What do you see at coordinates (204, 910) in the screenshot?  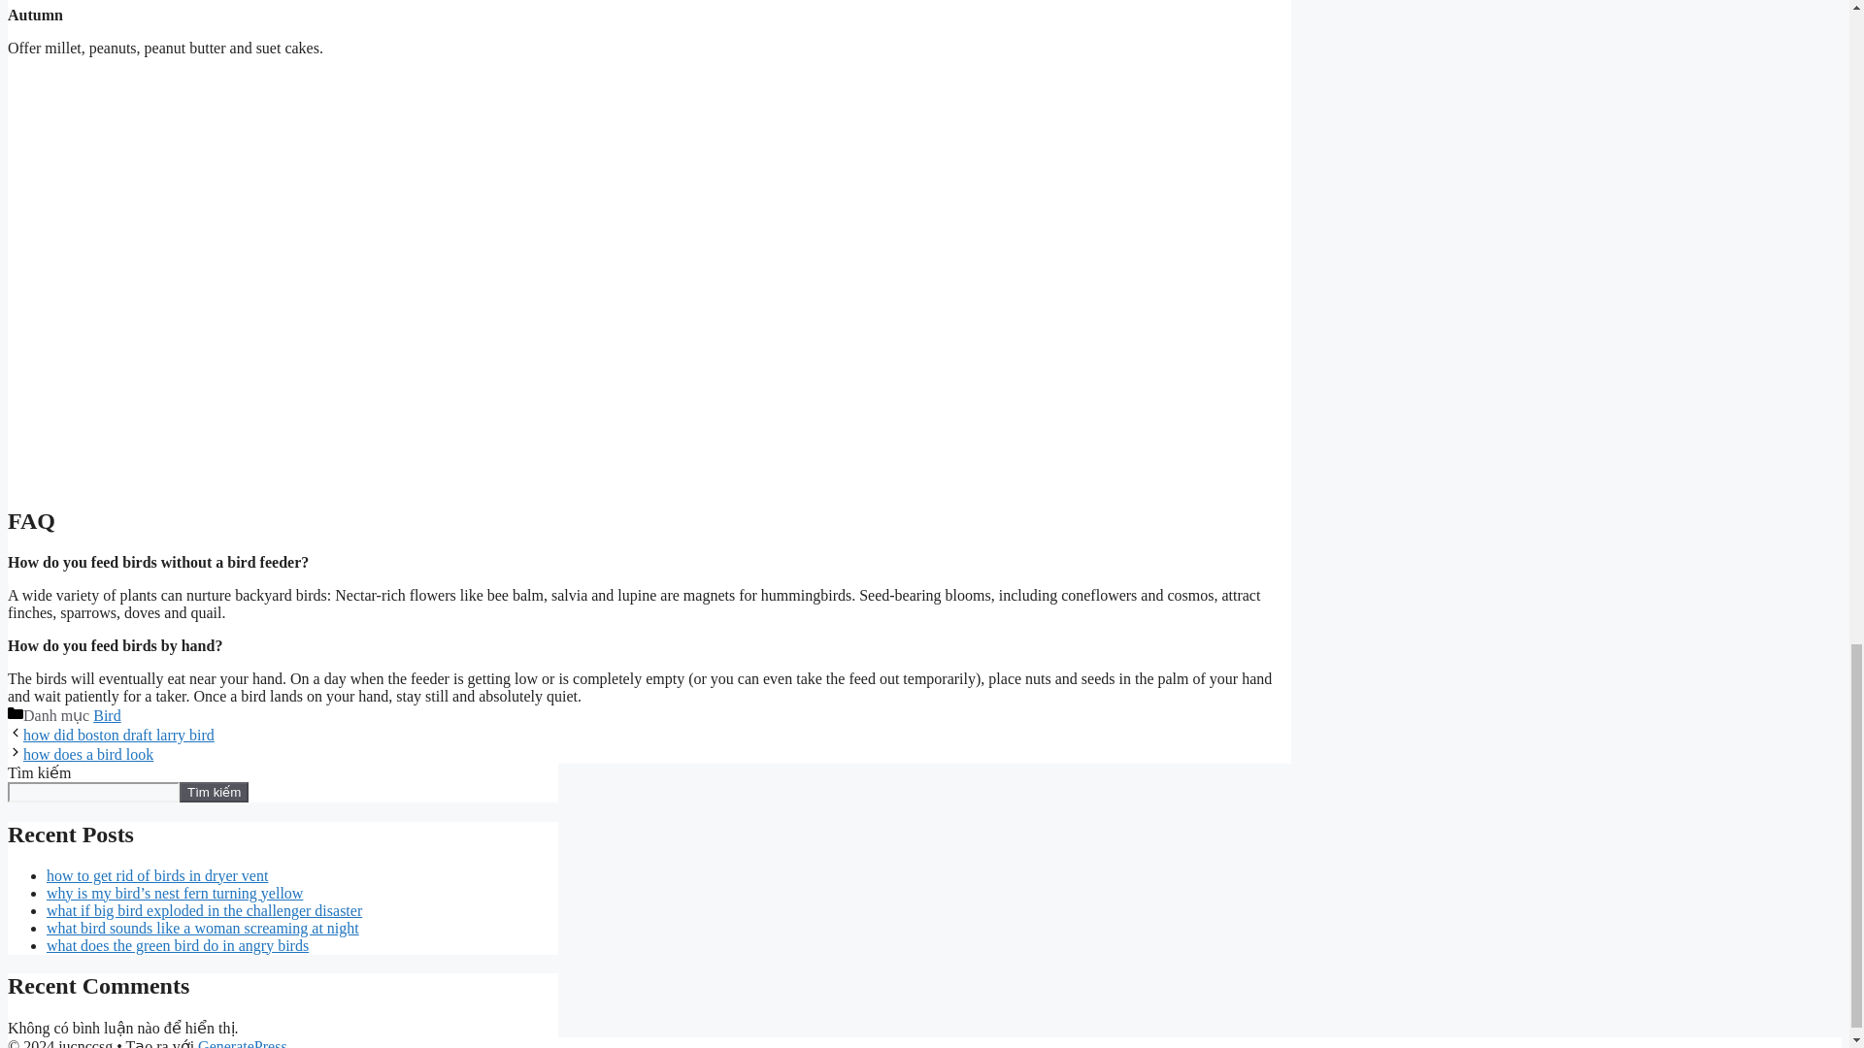 I see `what if big bird exploded in the challenger disaster` at bounding box center [204, 910].